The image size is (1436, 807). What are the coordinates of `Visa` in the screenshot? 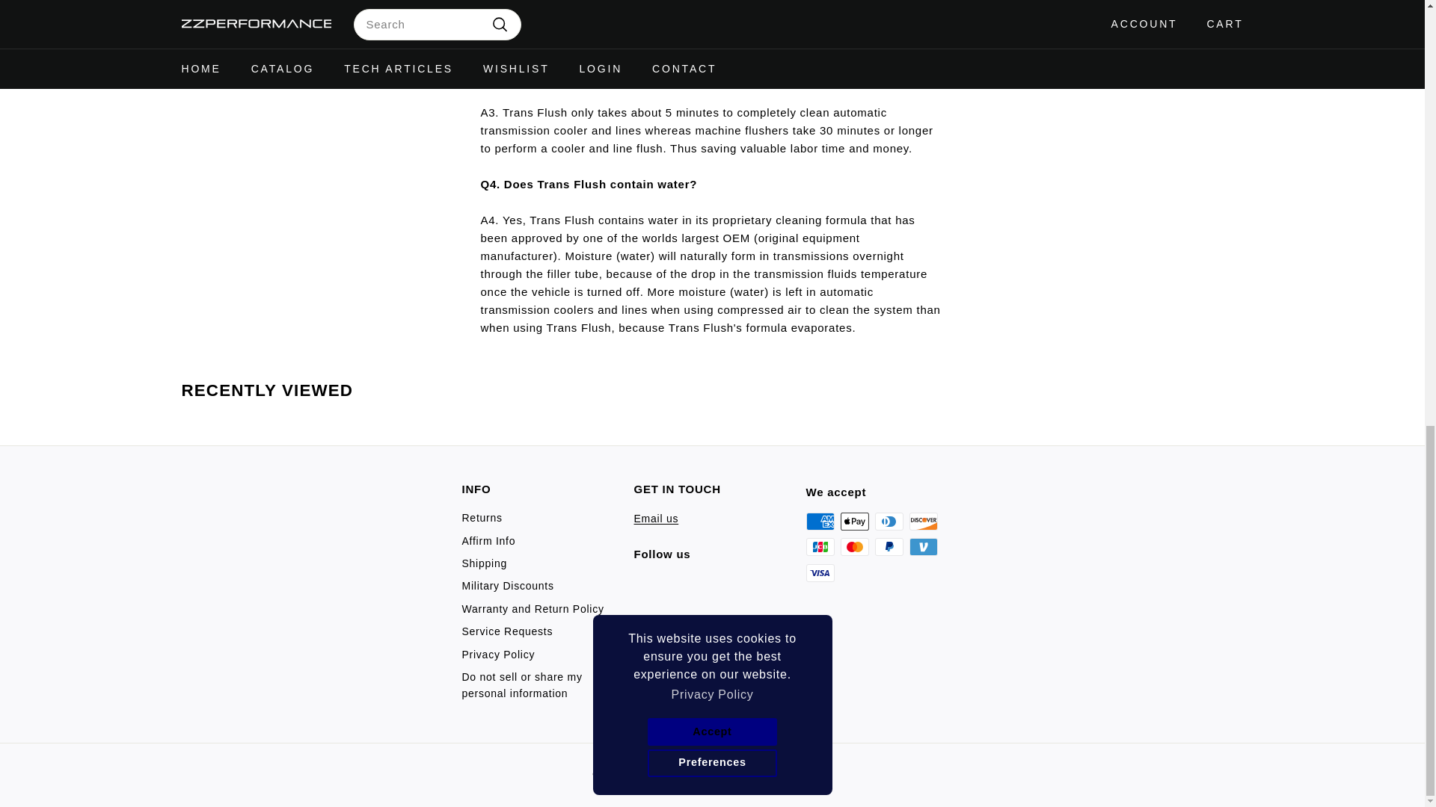 It's located at (820, 572).